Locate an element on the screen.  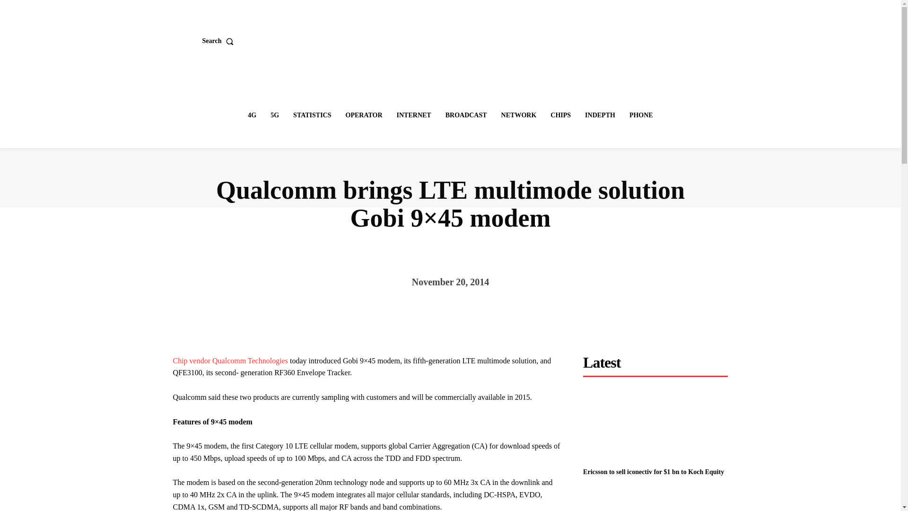
CHIPS is located at coordinates (560, 115).